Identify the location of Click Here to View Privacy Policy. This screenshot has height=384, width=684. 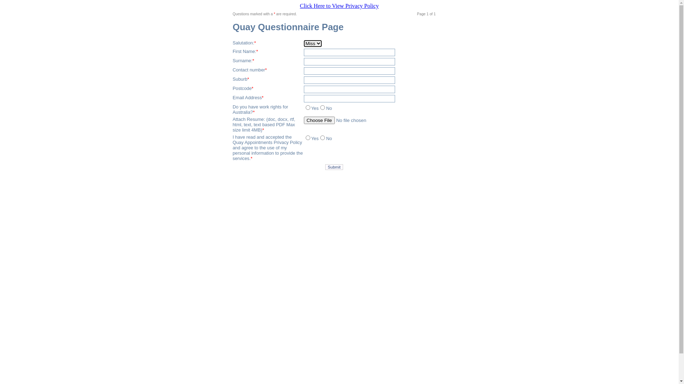
(339, 6).